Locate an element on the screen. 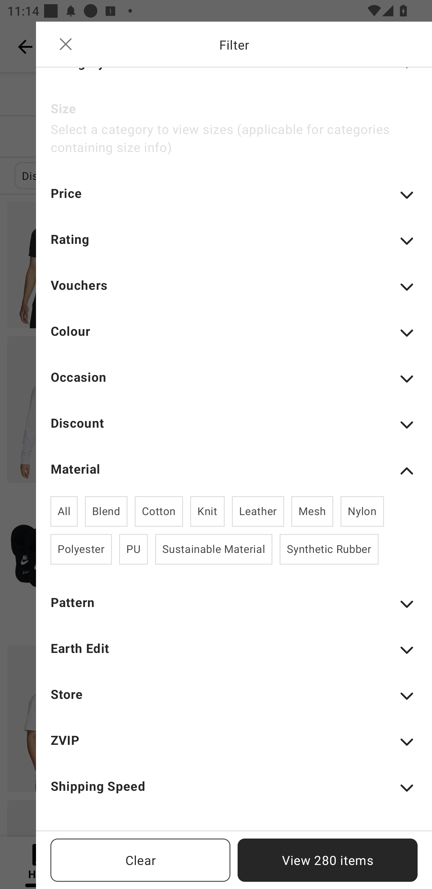  Earth Edit is located at coordinates (234, 655).